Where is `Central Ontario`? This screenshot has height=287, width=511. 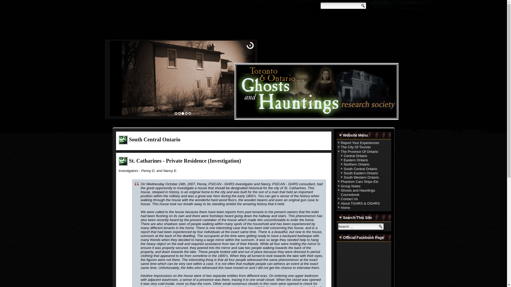
Central Ontario is located at coordinates (356, 156).